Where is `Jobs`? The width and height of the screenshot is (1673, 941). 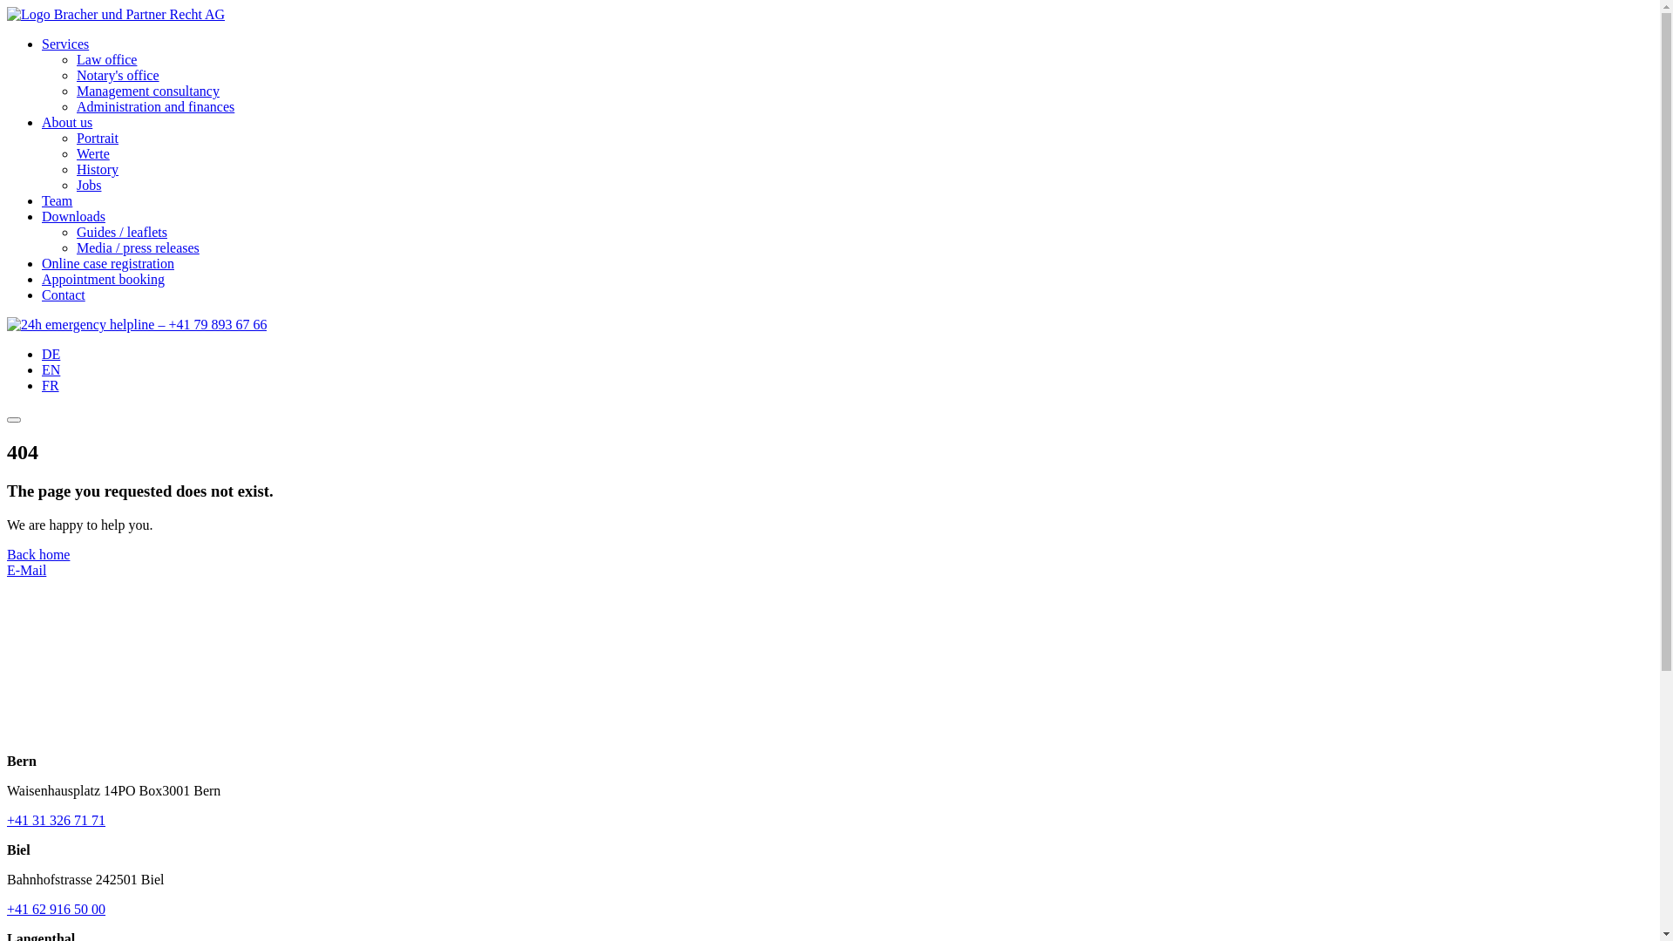
Jobs is located at coordinates (89, 185).